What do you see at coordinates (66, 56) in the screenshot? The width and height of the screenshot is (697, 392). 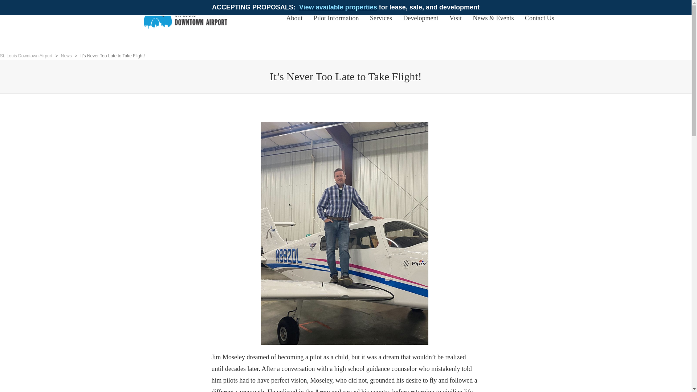 I see `Go to the News Category archives.` at bounding box center [66, 56].